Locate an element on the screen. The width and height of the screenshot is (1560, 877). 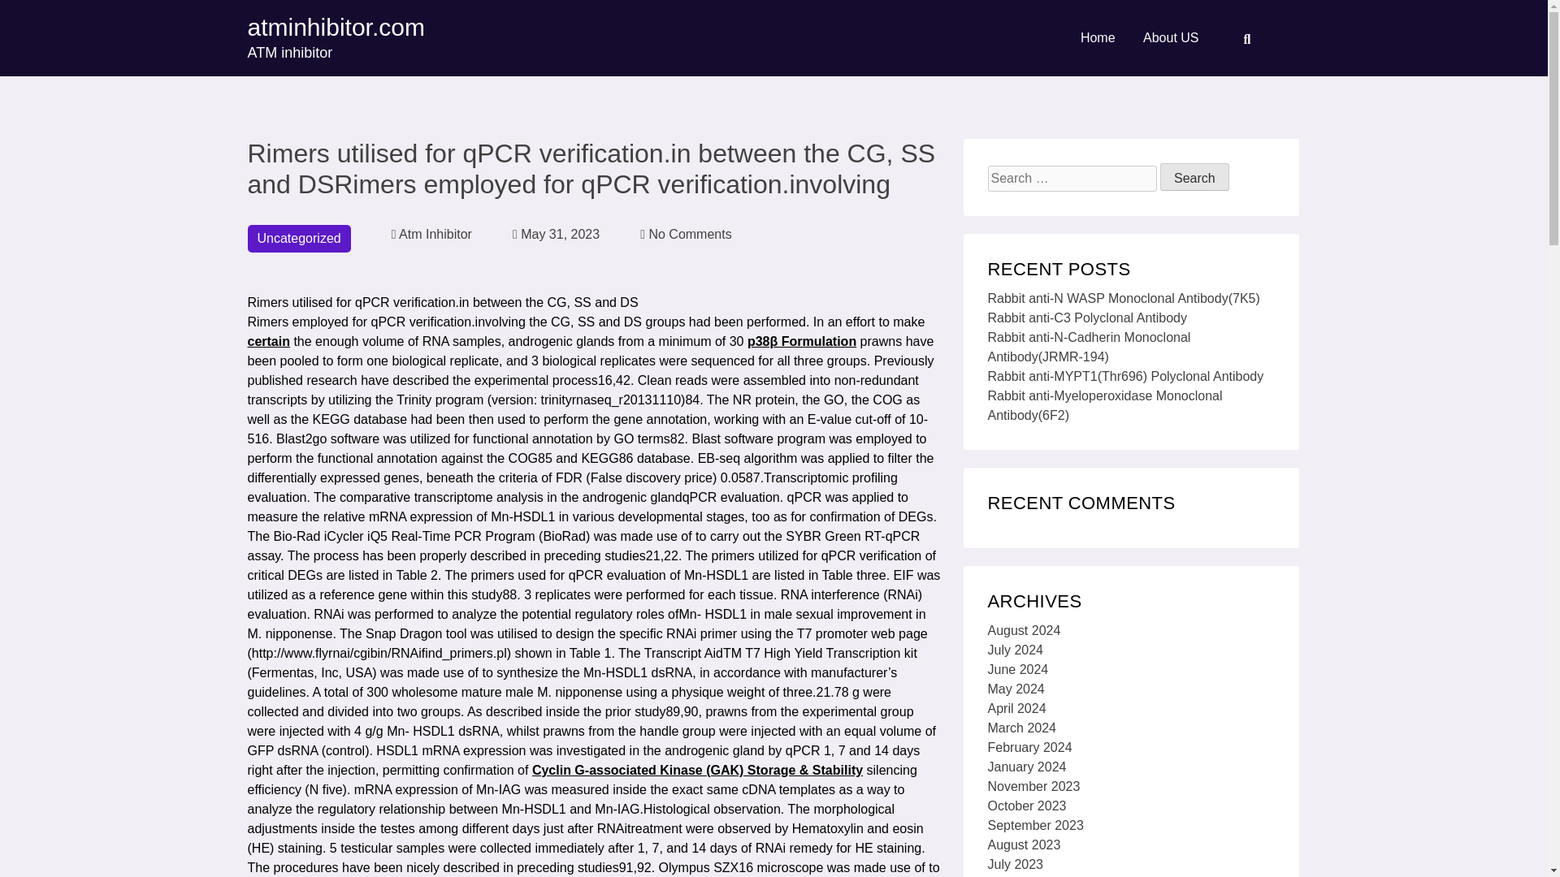
October 2023 is located at coordinates (1027, 806).